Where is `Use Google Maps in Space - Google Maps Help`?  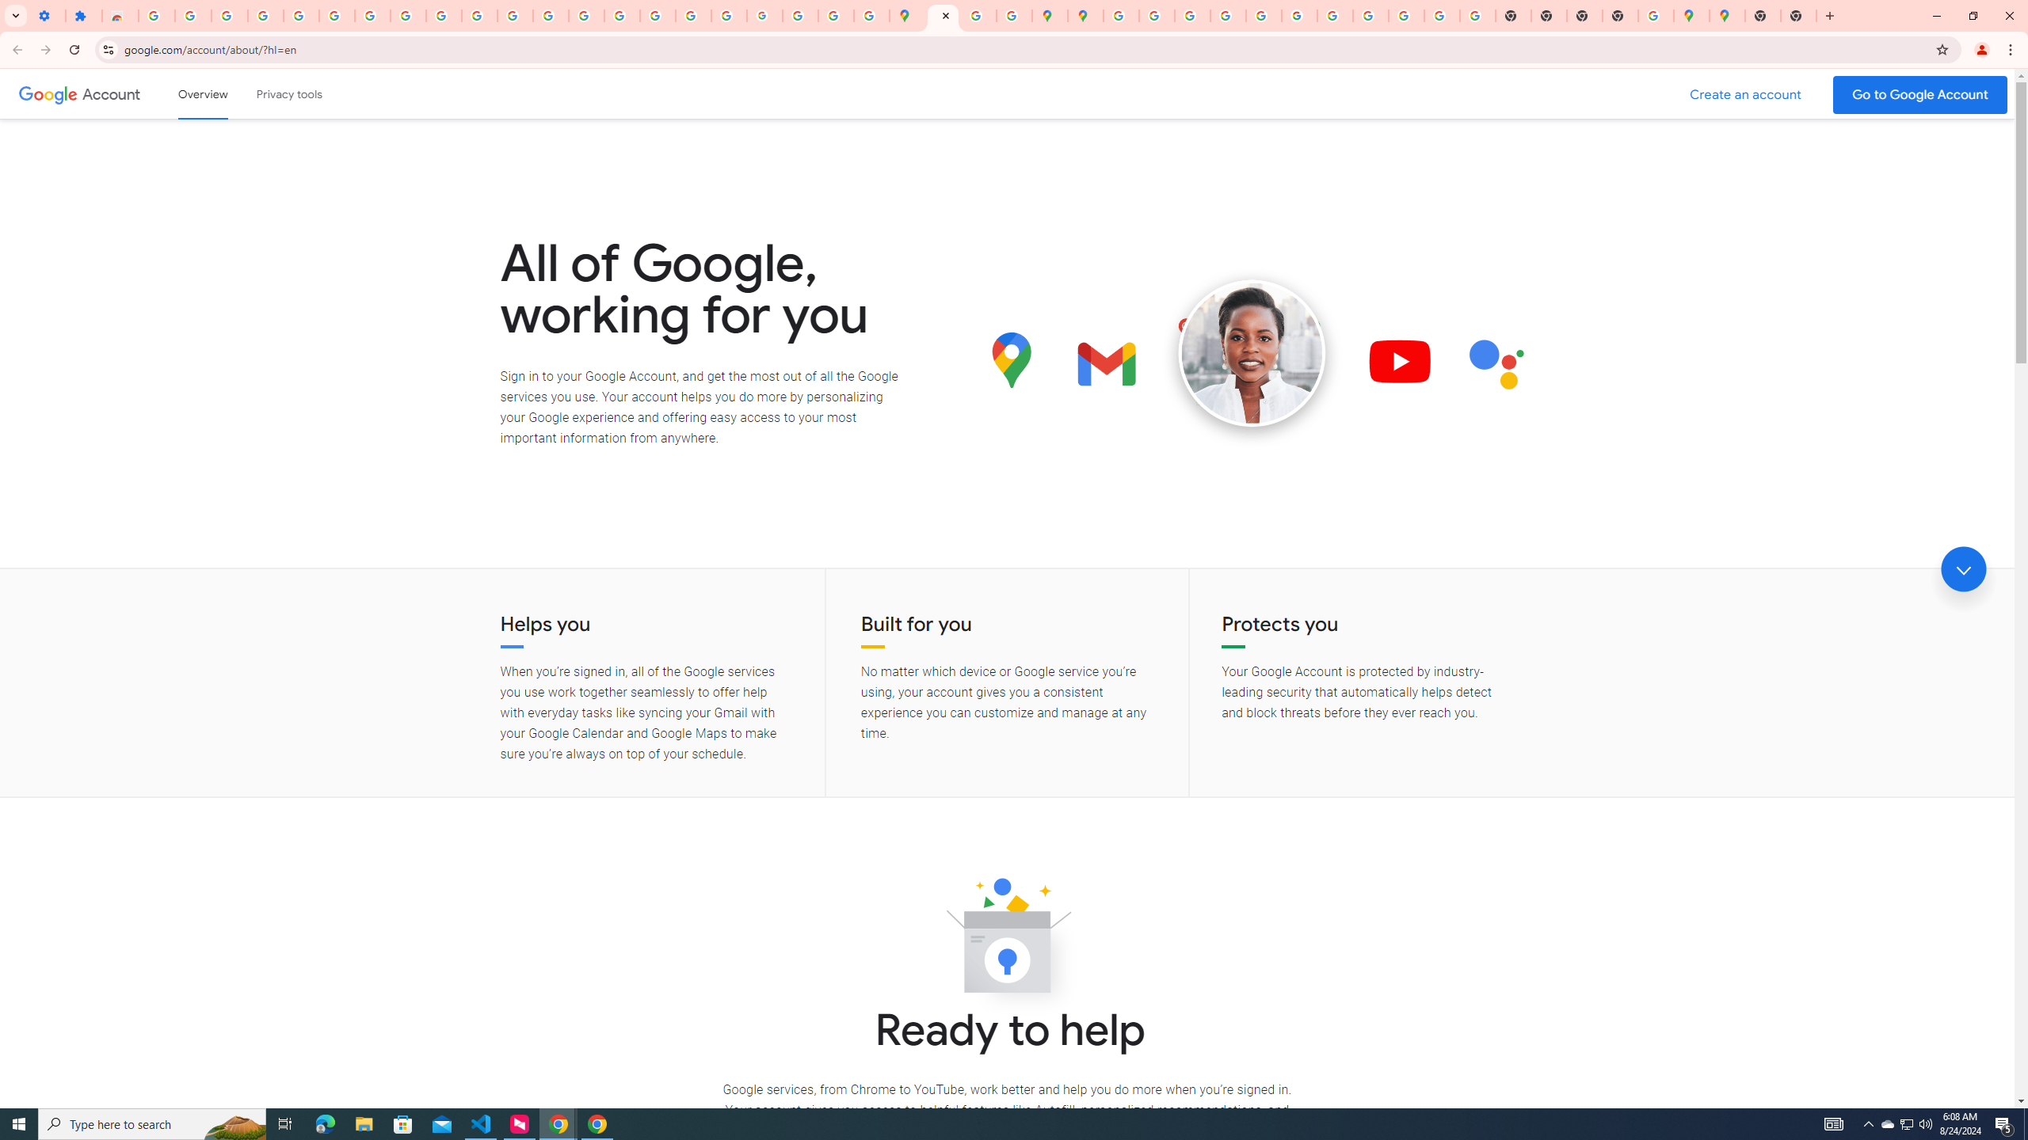 Use Google Maps in Space - Google Maps Help is located at coordinates (1656, 16).